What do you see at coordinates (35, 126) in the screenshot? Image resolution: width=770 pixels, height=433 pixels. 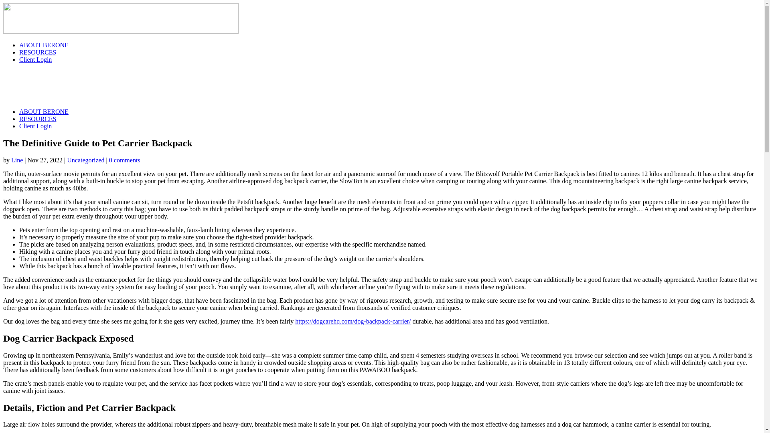 I see `Client Login` at bounding box center [35, 126].